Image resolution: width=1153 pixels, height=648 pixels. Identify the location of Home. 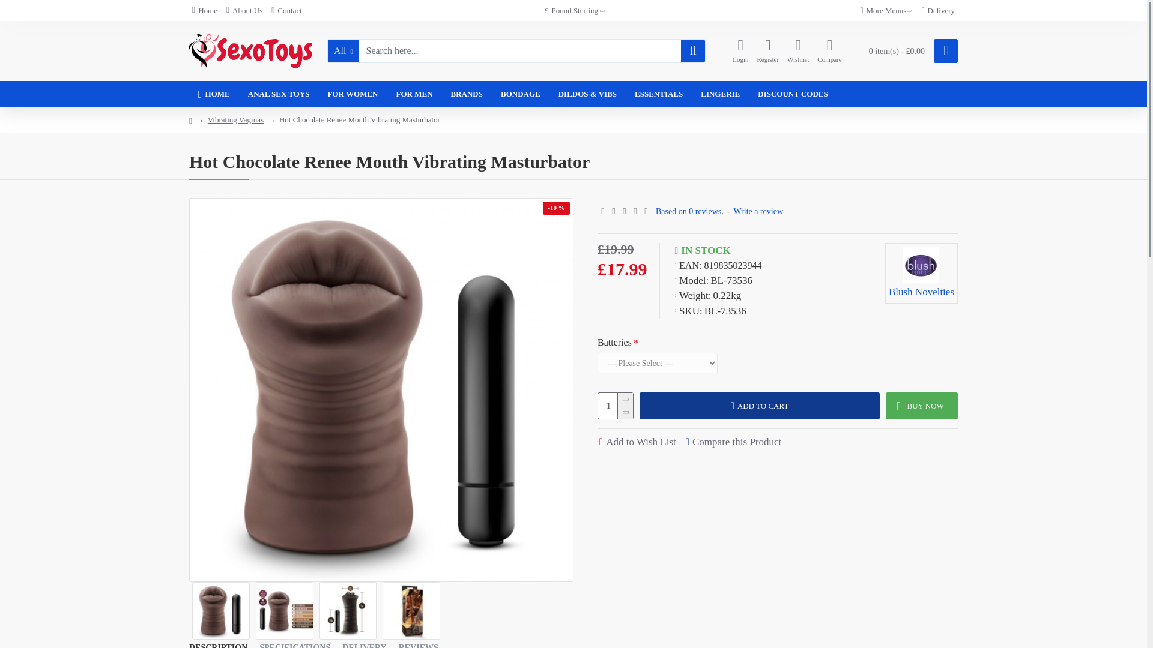
(204, 10).